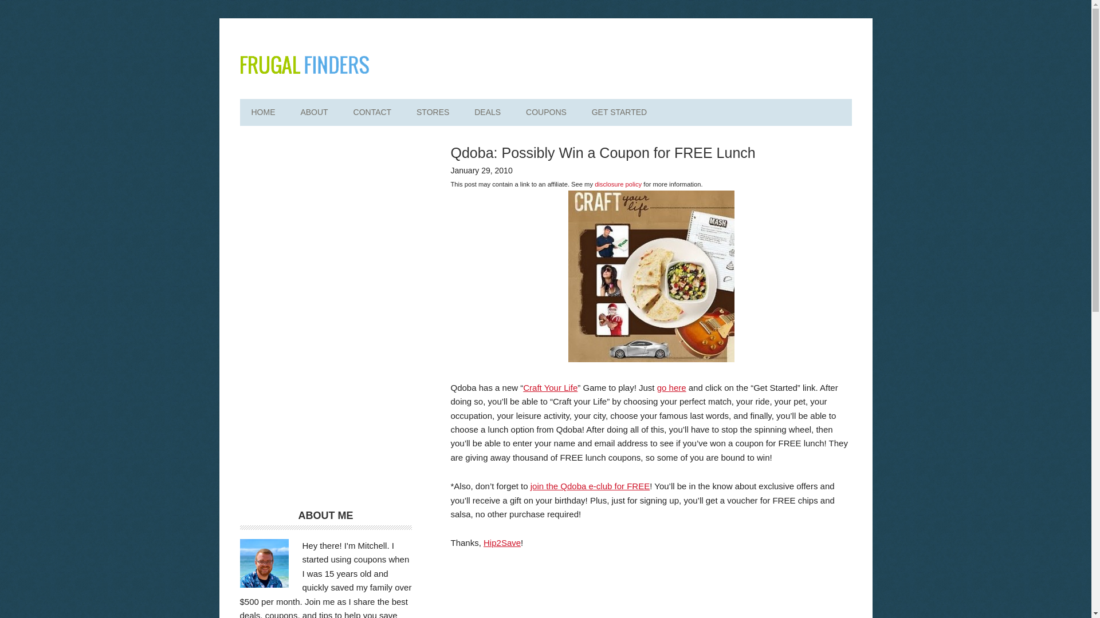  Describe the element at coordinates (262, 112) in the screenshot. I see `HOME` at that location.